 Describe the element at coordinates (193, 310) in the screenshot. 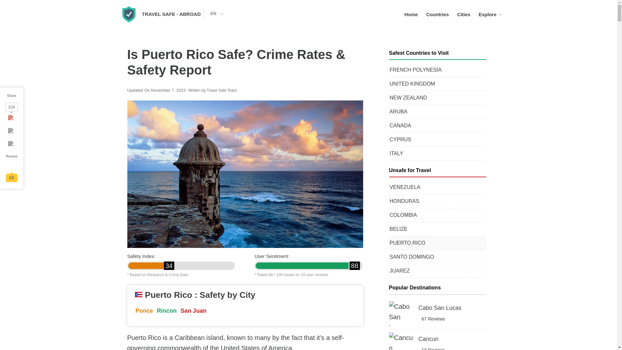

I see `San Juan Safety Review` at that location.